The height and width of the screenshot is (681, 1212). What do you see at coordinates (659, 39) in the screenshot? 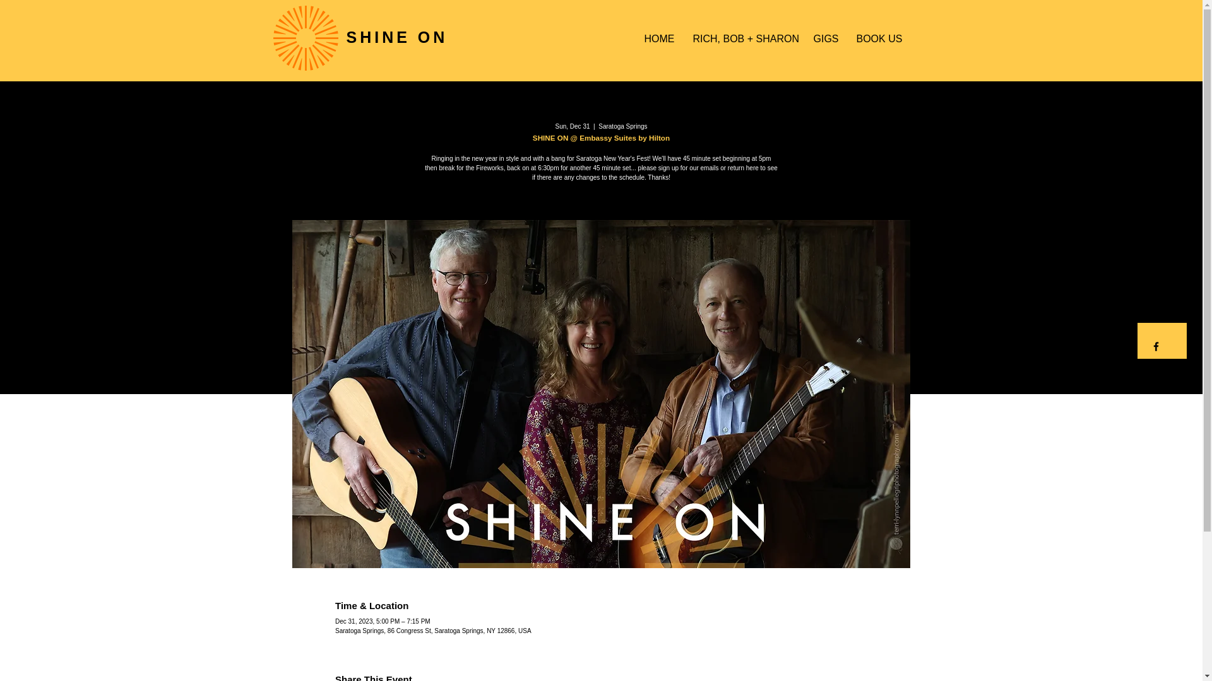
I see `HOME` at bounding box center [659, 39].